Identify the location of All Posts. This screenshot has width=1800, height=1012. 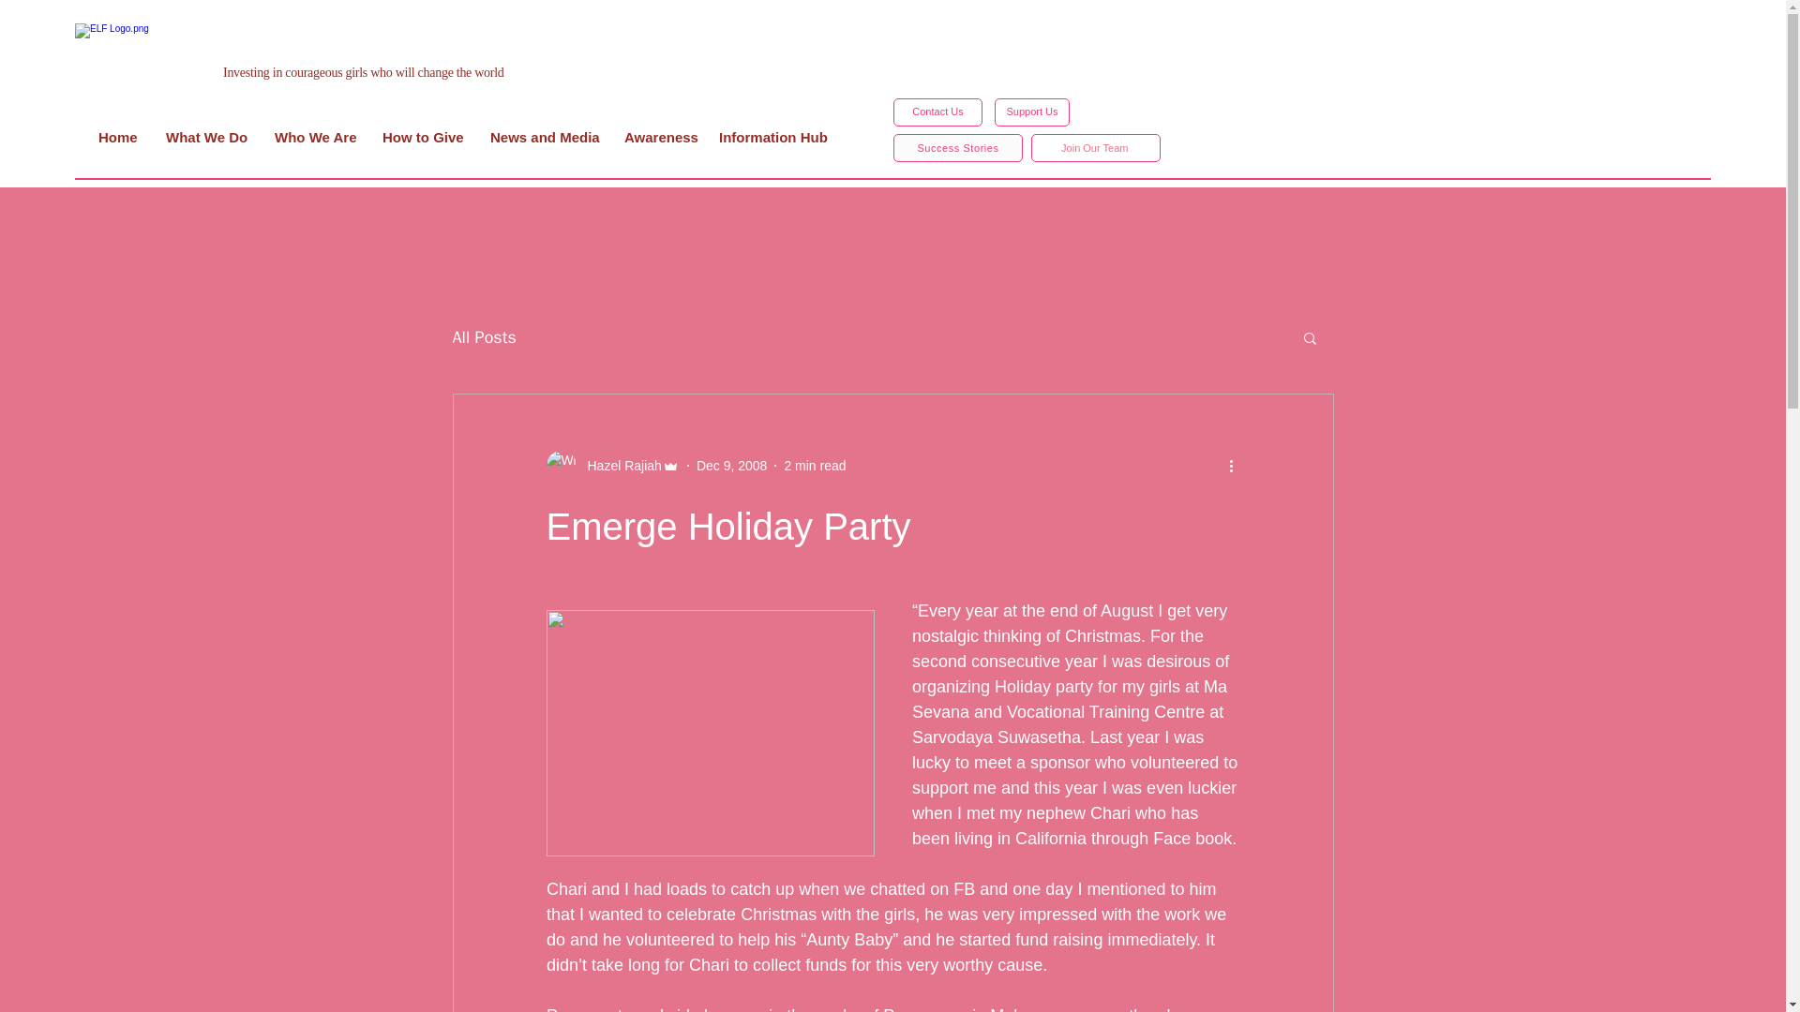
(483, 336).